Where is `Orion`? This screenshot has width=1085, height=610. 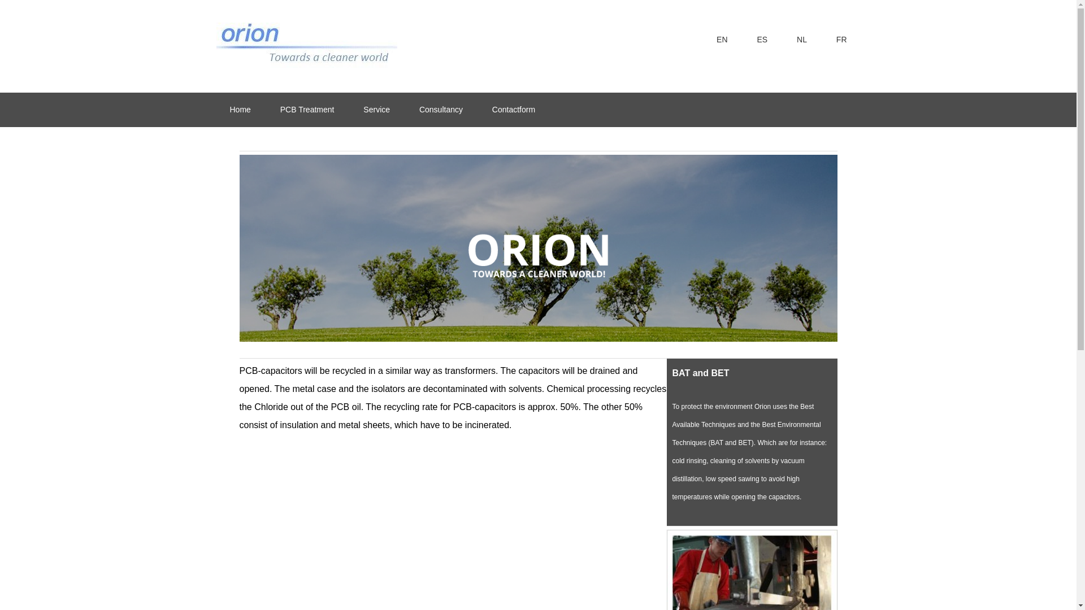 Orion is located at coordinates (306, 45).